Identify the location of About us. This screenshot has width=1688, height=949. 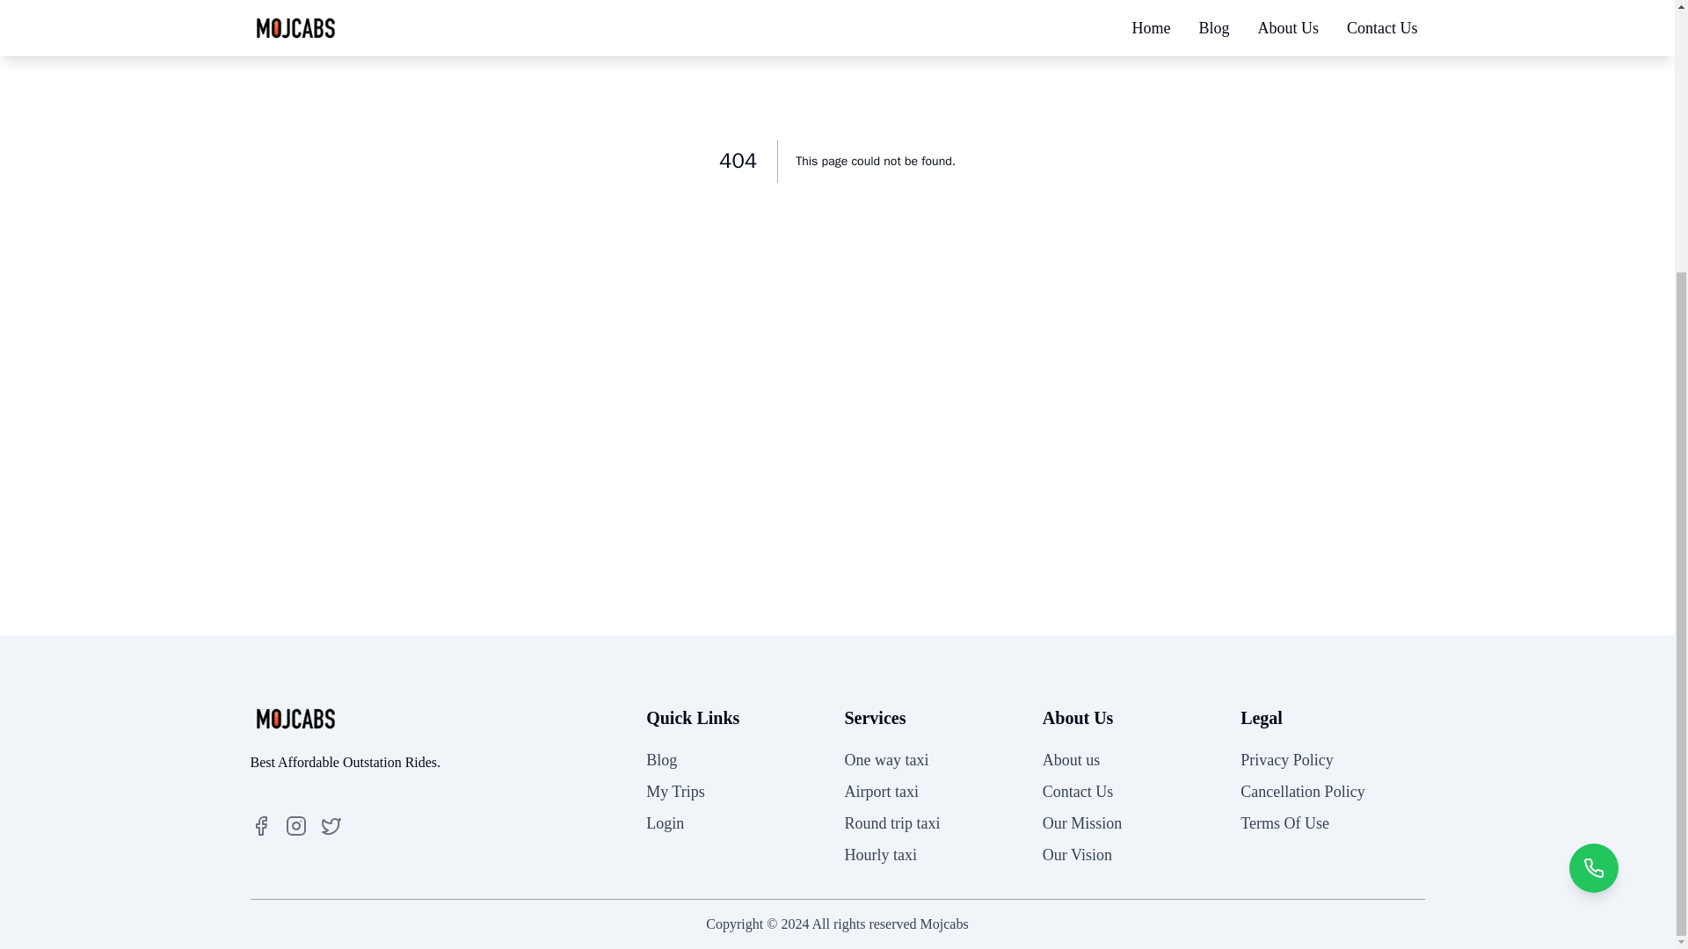
(1071, 759).